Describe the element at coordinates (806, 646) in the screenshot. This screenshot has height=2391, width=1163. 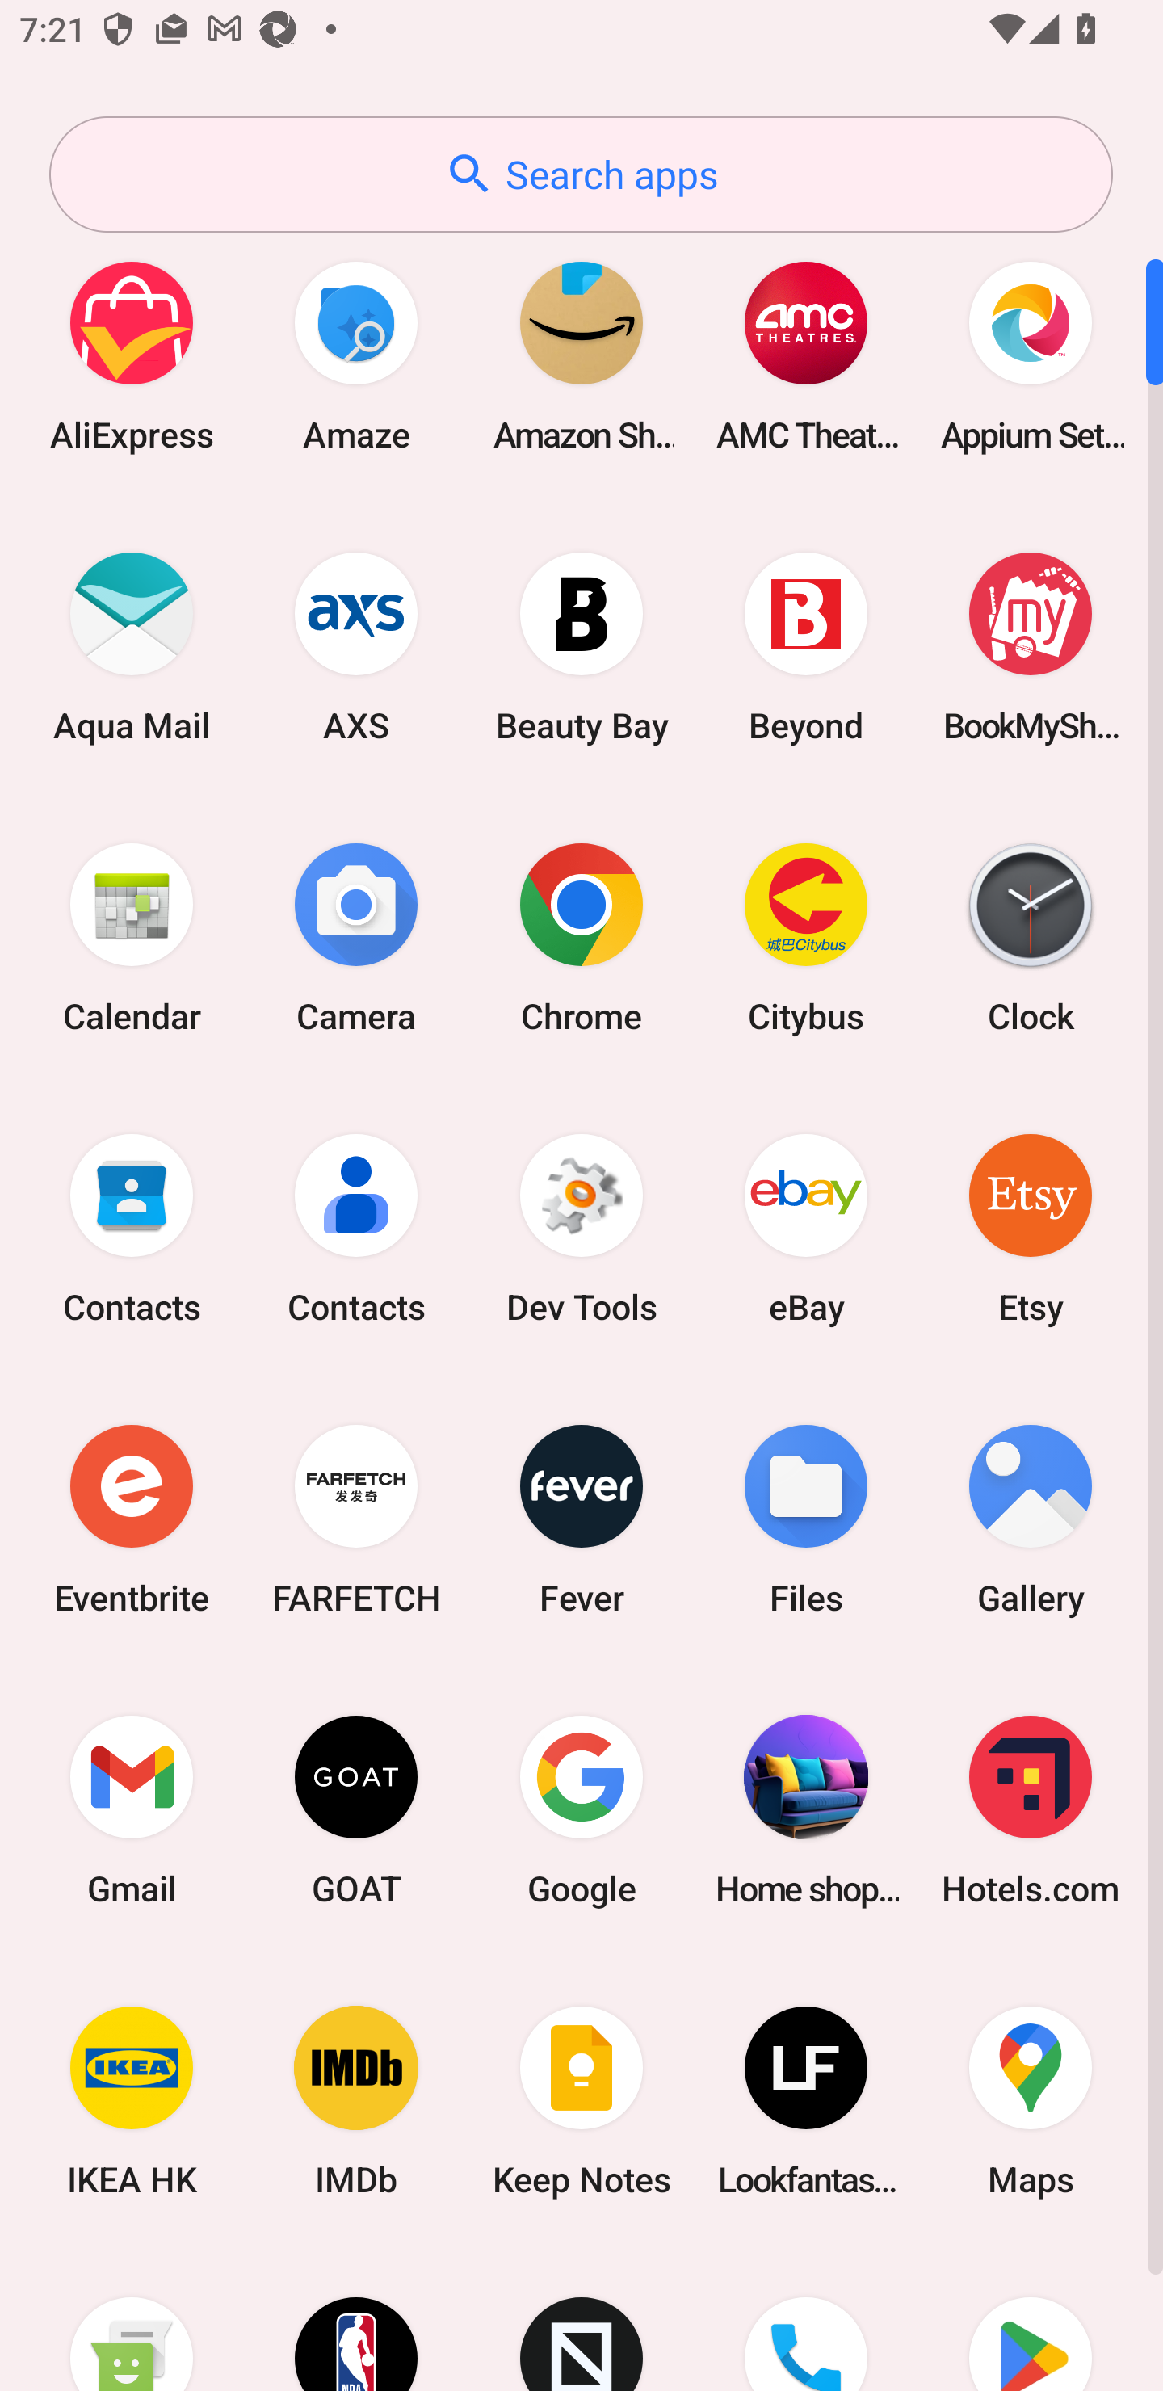
I see `Beyond` at that location.